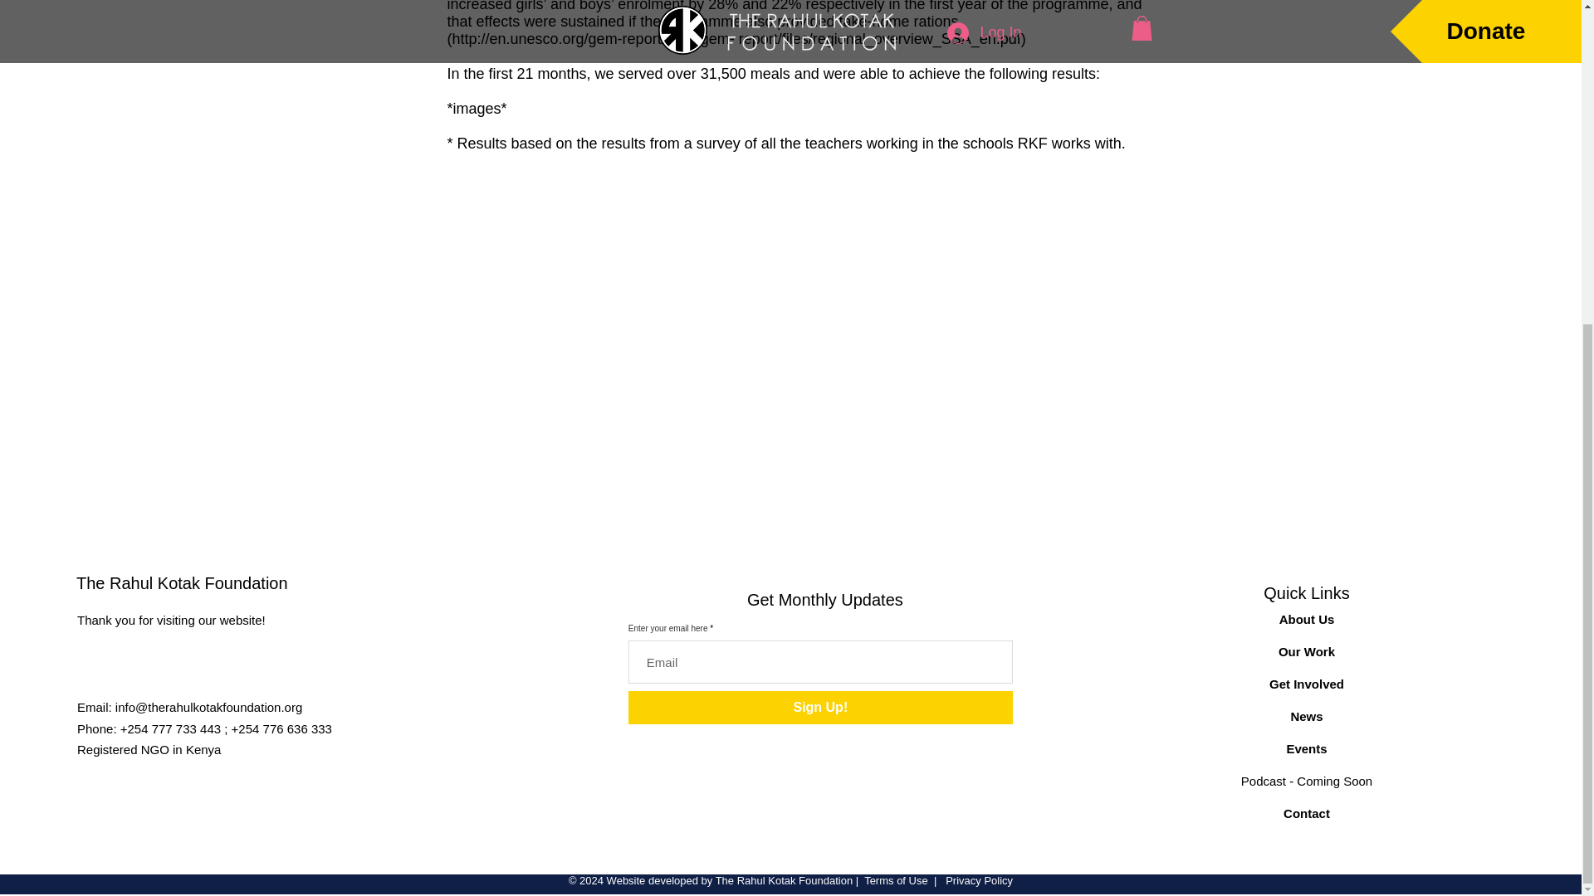  I want to click on Terms of Use, so click(895, 881).